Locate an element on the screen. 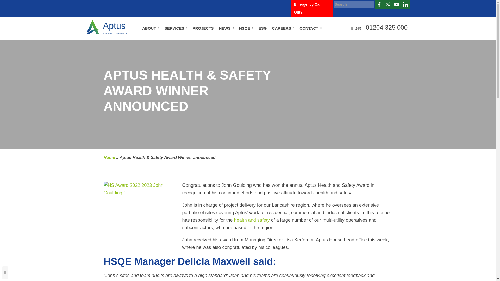 The height and width of the screenshot is (281, 500). Youtube is located at coordinates (397, 4).